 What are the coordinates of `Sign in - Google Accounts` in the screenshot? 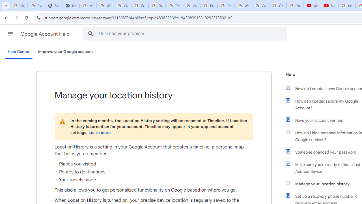 It's located at (157, 6).